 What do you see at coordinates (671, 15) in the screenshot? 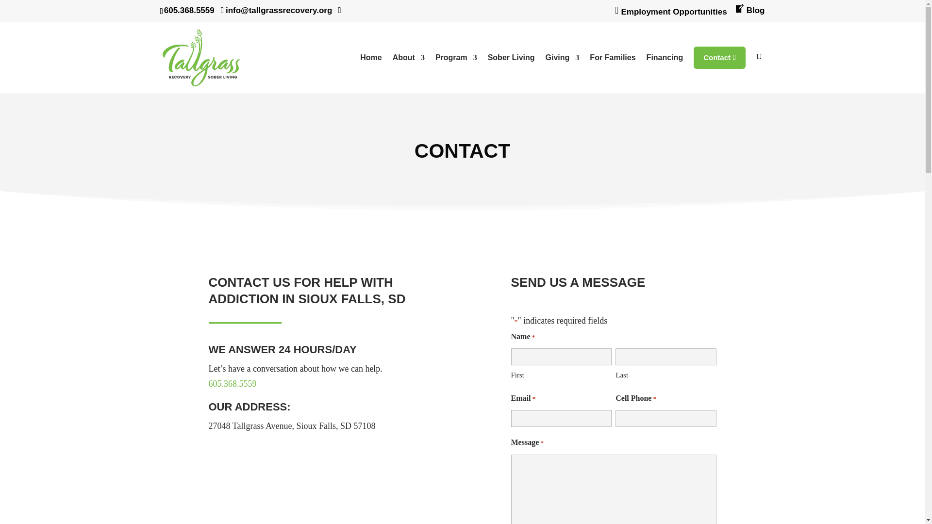
I see `Employment Opportunities` at bounding box center [671, 15].